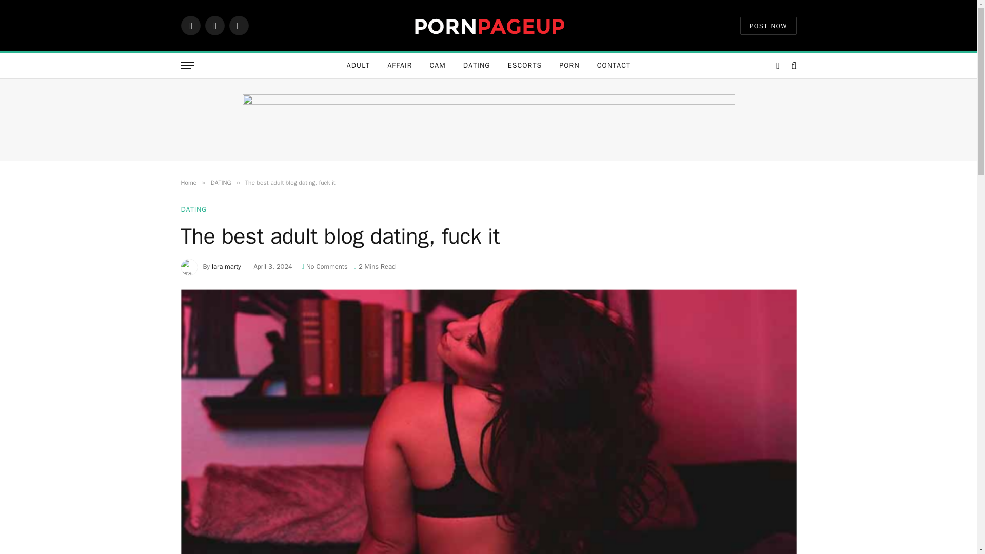  I want to click on CAM, so click(437, 66).